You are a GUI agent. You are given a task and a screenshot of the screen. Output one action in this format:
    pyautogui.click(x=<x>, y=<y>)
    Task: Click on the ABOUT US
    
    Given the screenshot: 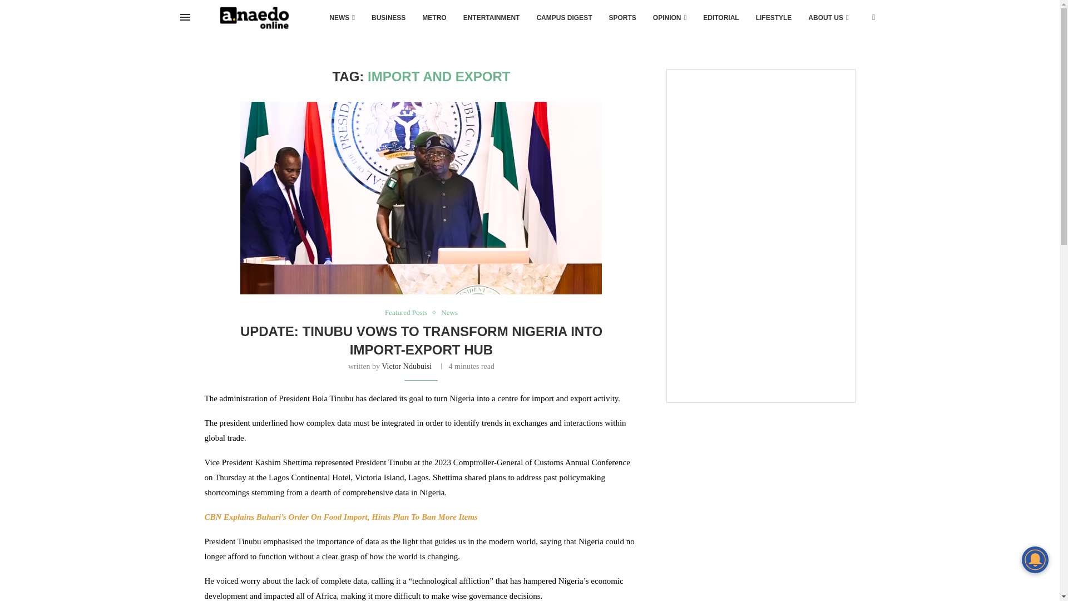 What is the action you would take?
    pyautogui.click(x=828, y=18)
    